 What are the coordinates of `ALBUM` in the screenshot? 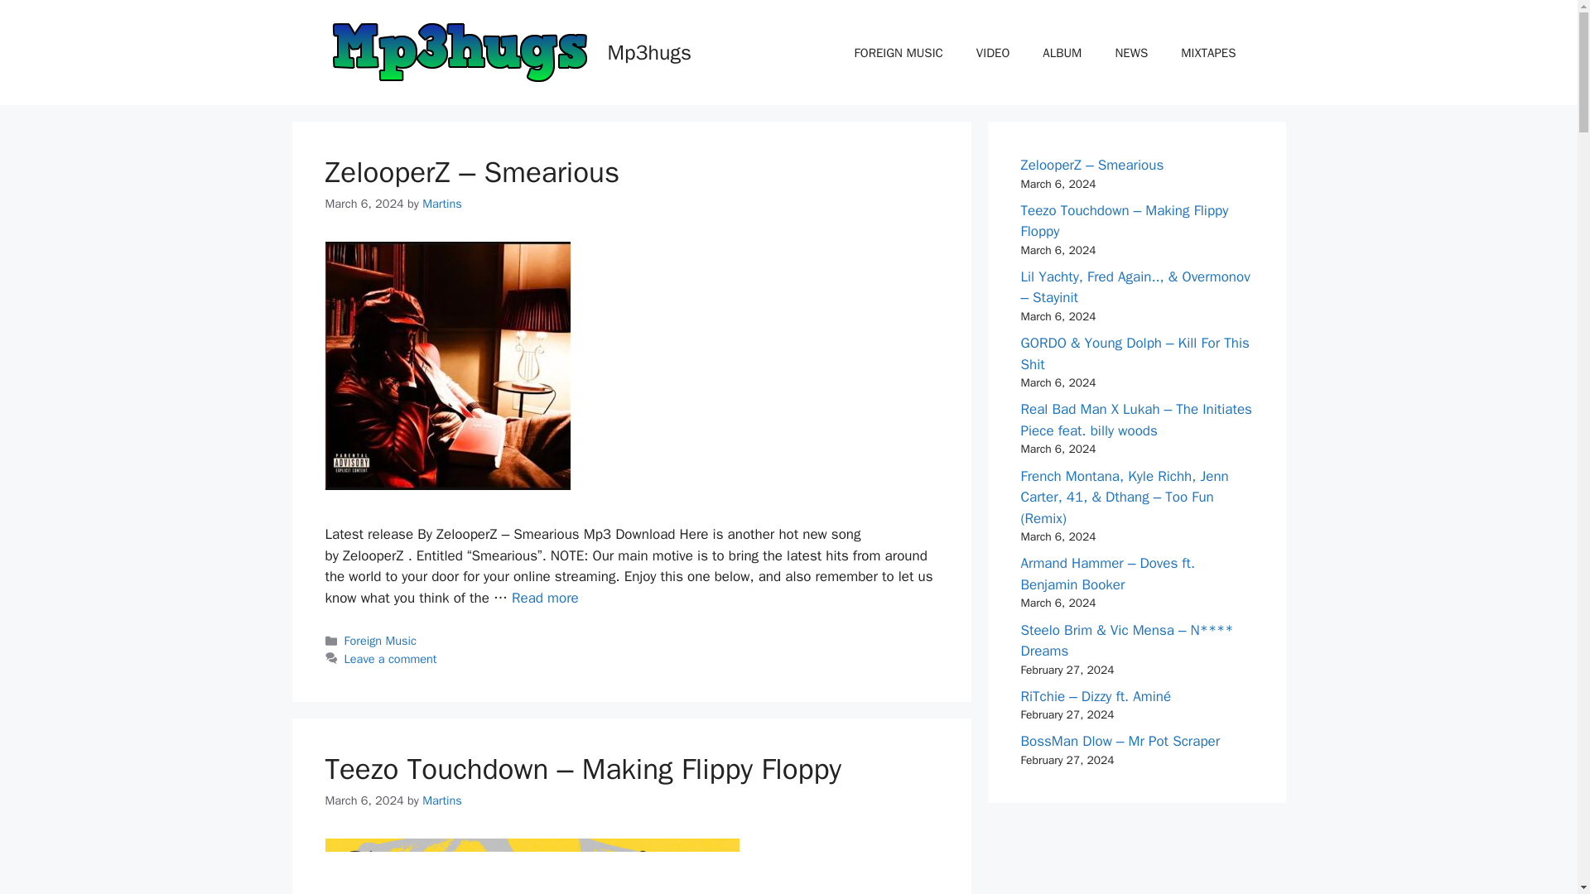 It's located at (1062, 52).